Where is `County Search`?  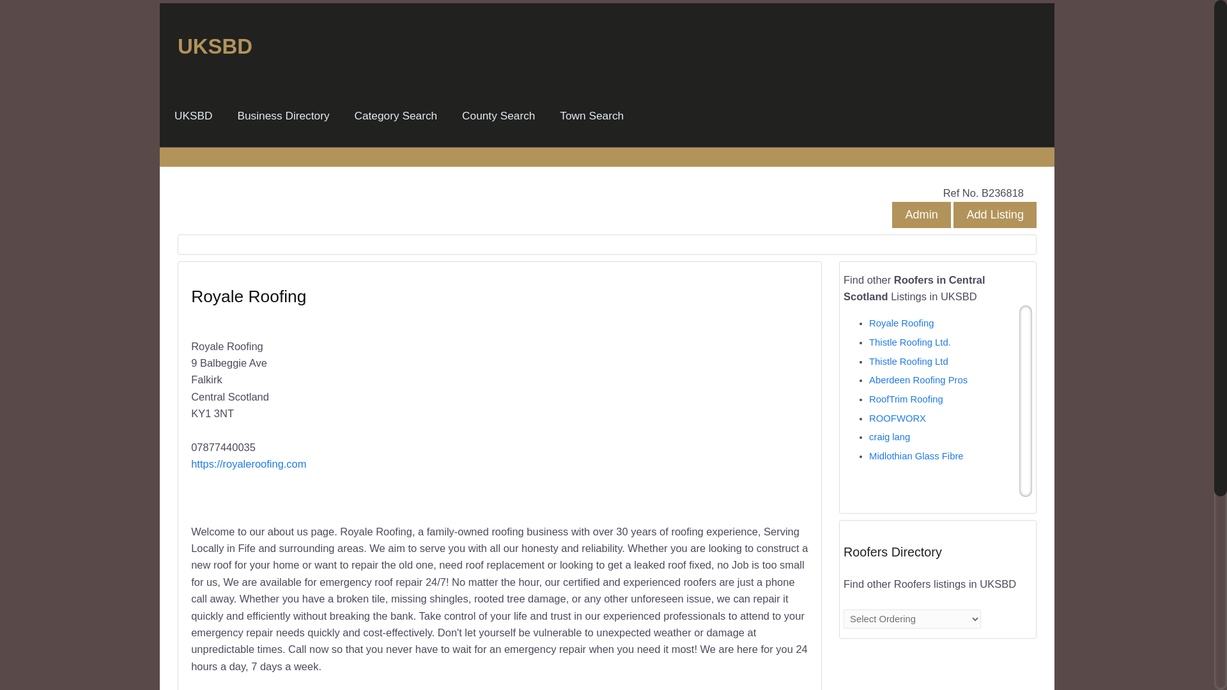 County Search is located at coordinates (498, 116).